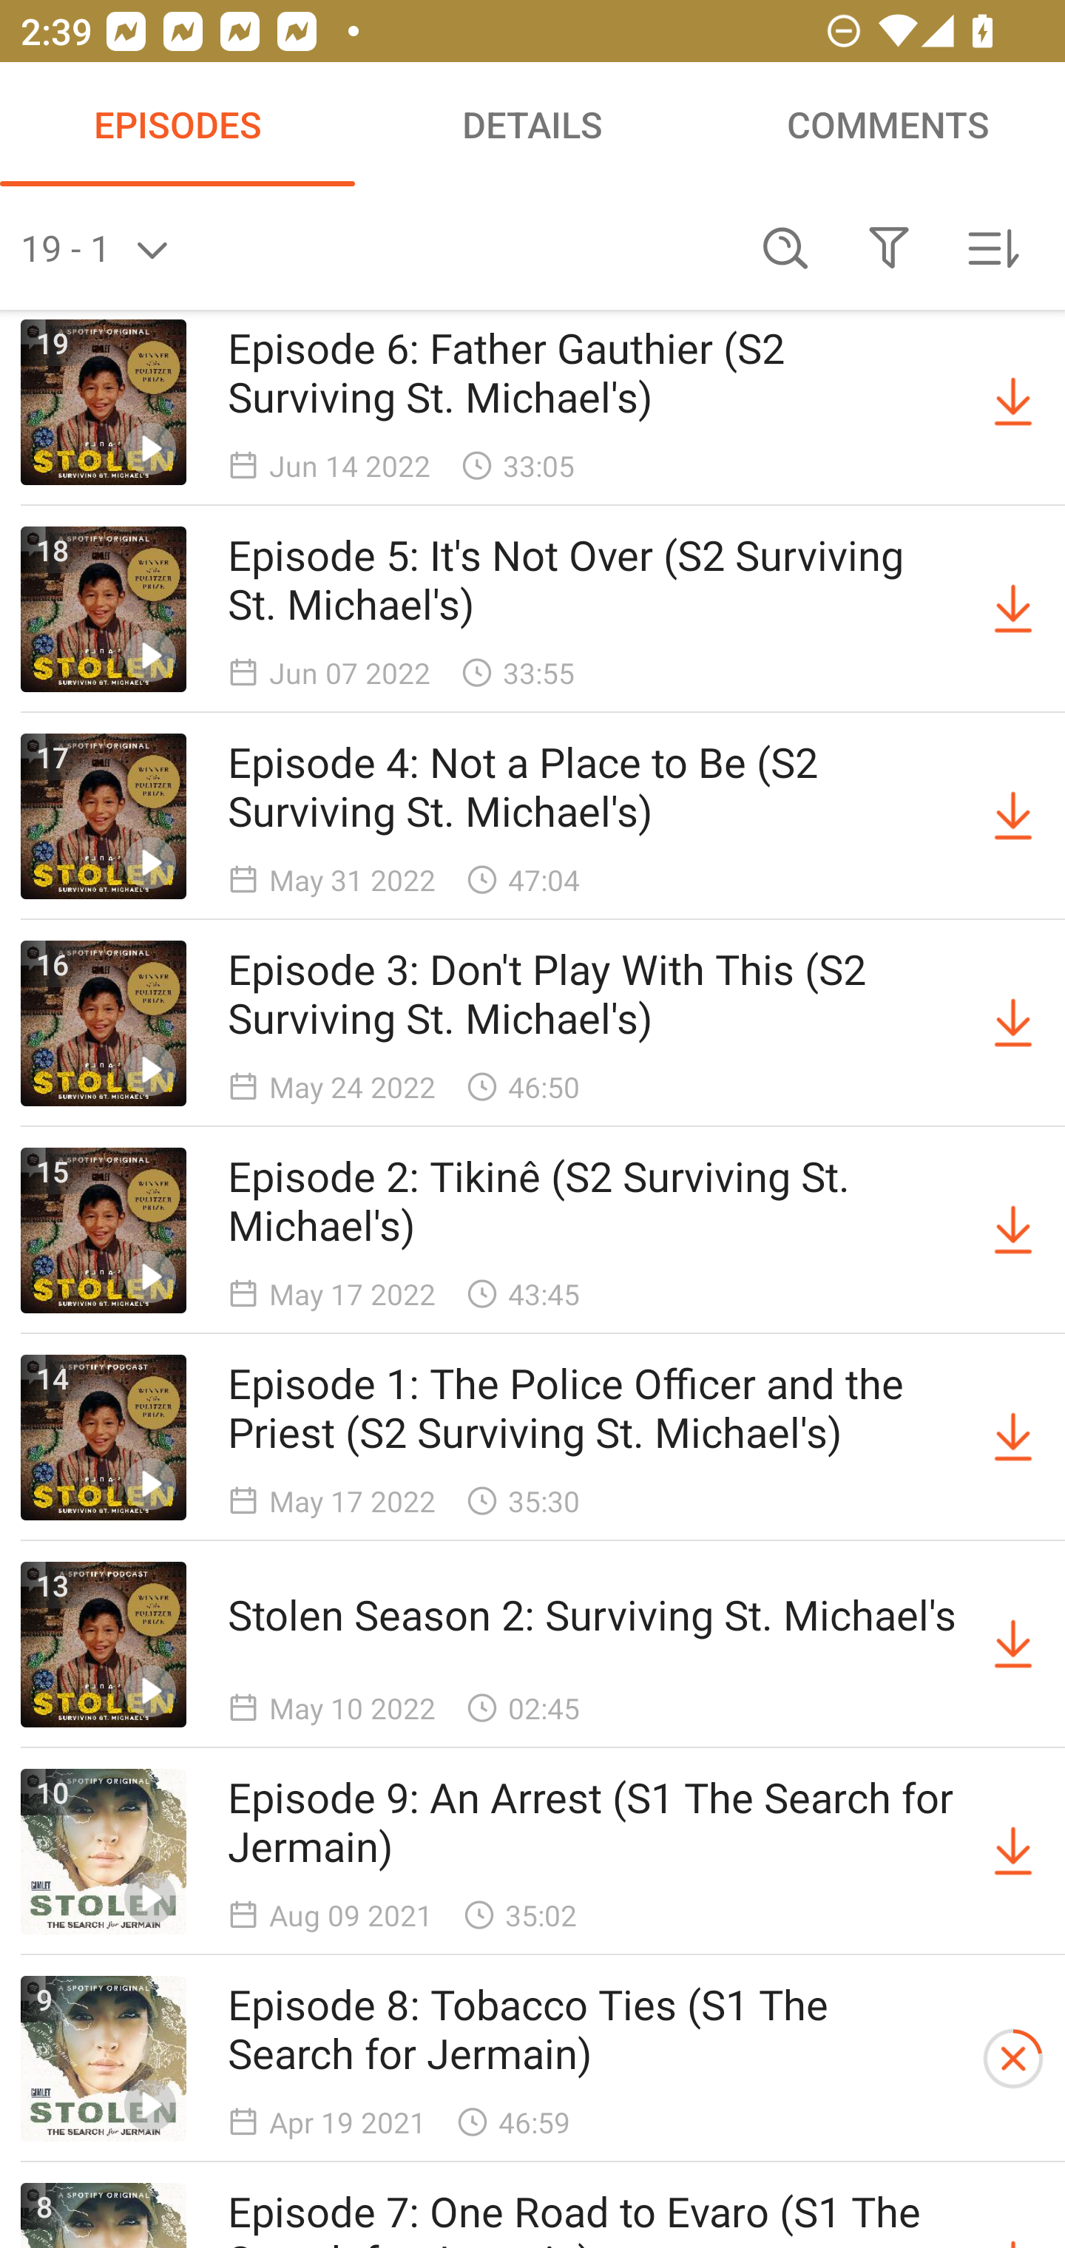  Describe the element at coordinates (785, 248) in the screenshot. I see ` Search` at that location.